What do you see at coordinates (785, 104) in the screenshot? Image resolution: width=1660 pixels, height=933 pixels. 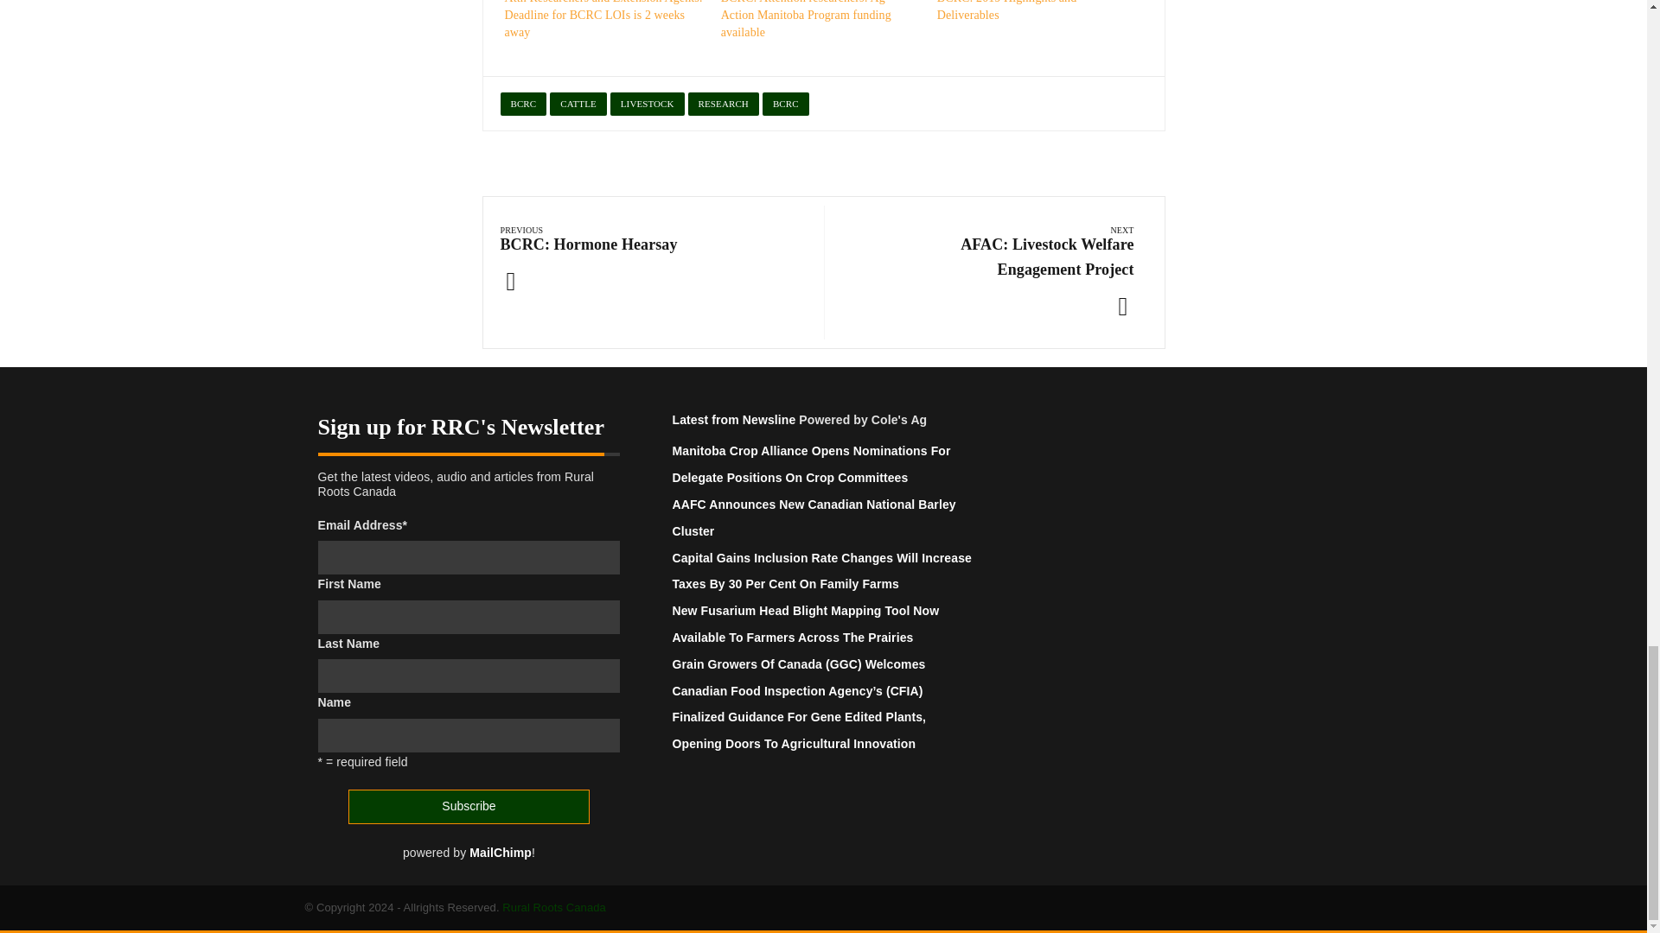 I see `BCRC` at bounding box center [785, 104].